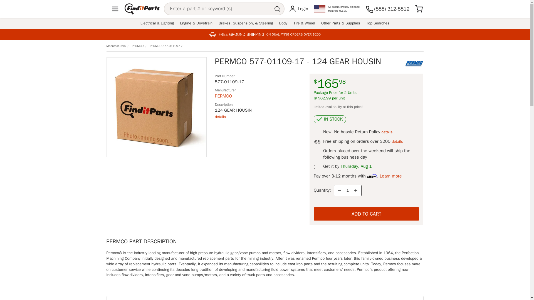  Describe the element at coordinates (298, 9) in the screenshot. I see `Login` at that location.